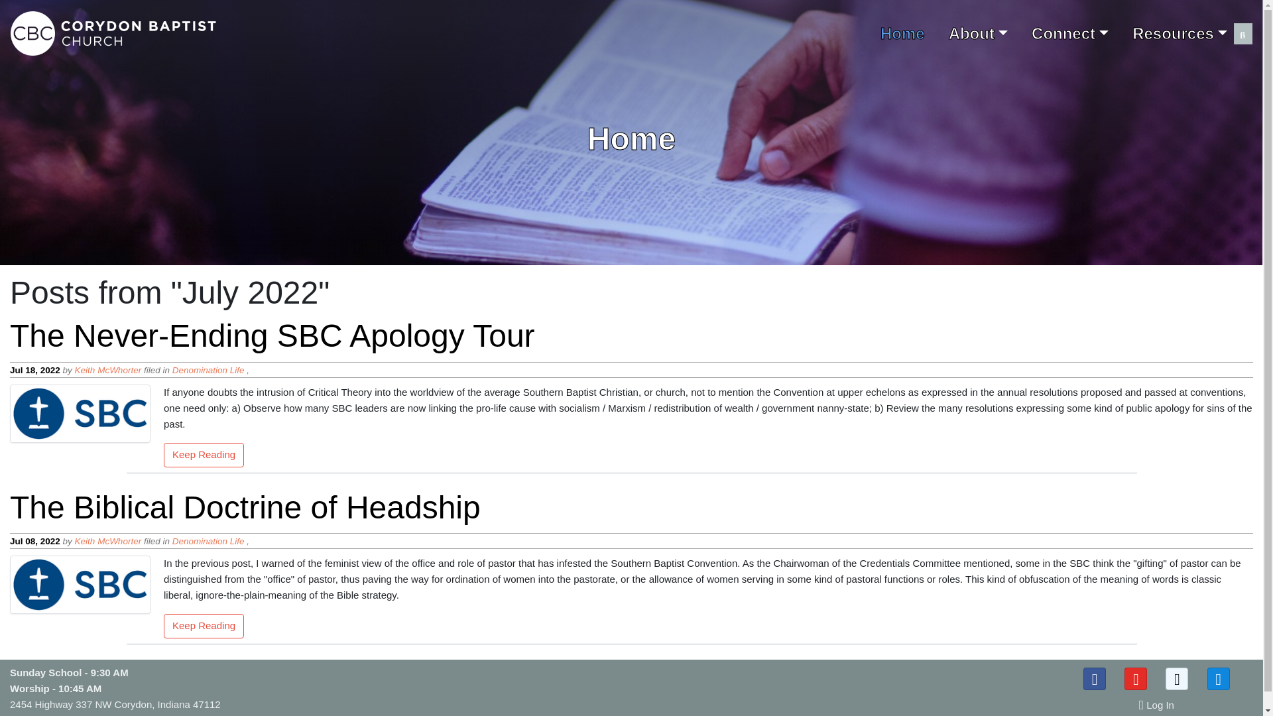 The width and height of the screenshot is (1273, 716). I want to click on Connect, so click(1070, 33).